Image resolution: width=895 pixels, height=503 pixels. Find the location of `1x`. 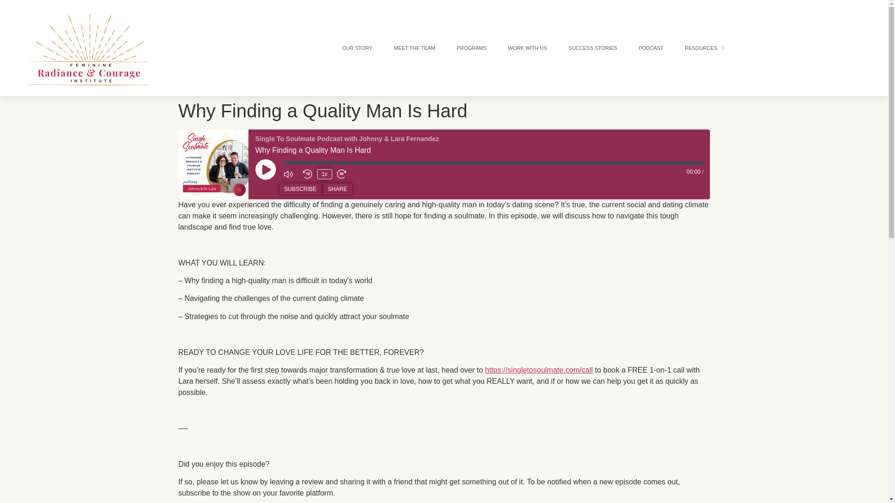

1x is located at coordinates (324, 174).